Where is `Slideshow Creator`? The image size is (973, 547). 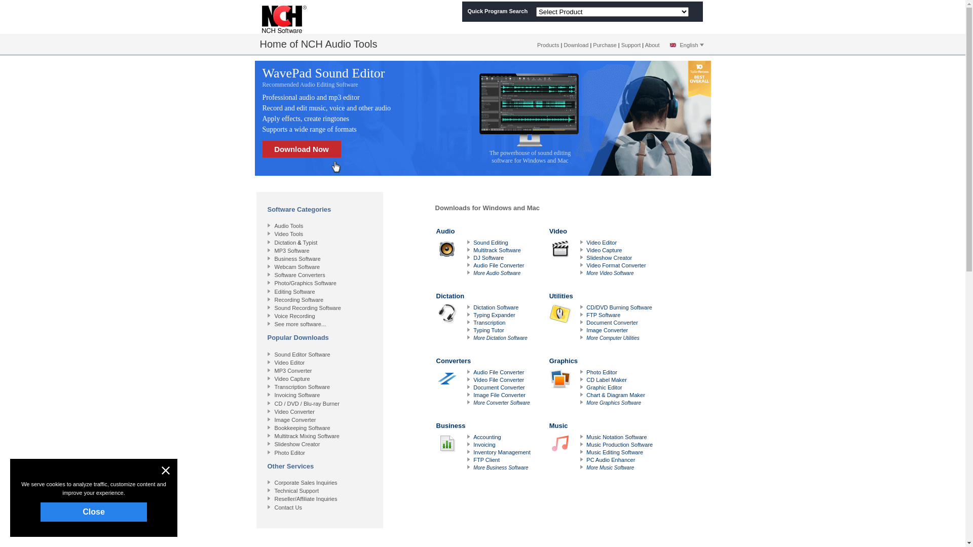 Slideshow Creator is located at coordinates (297, 444).